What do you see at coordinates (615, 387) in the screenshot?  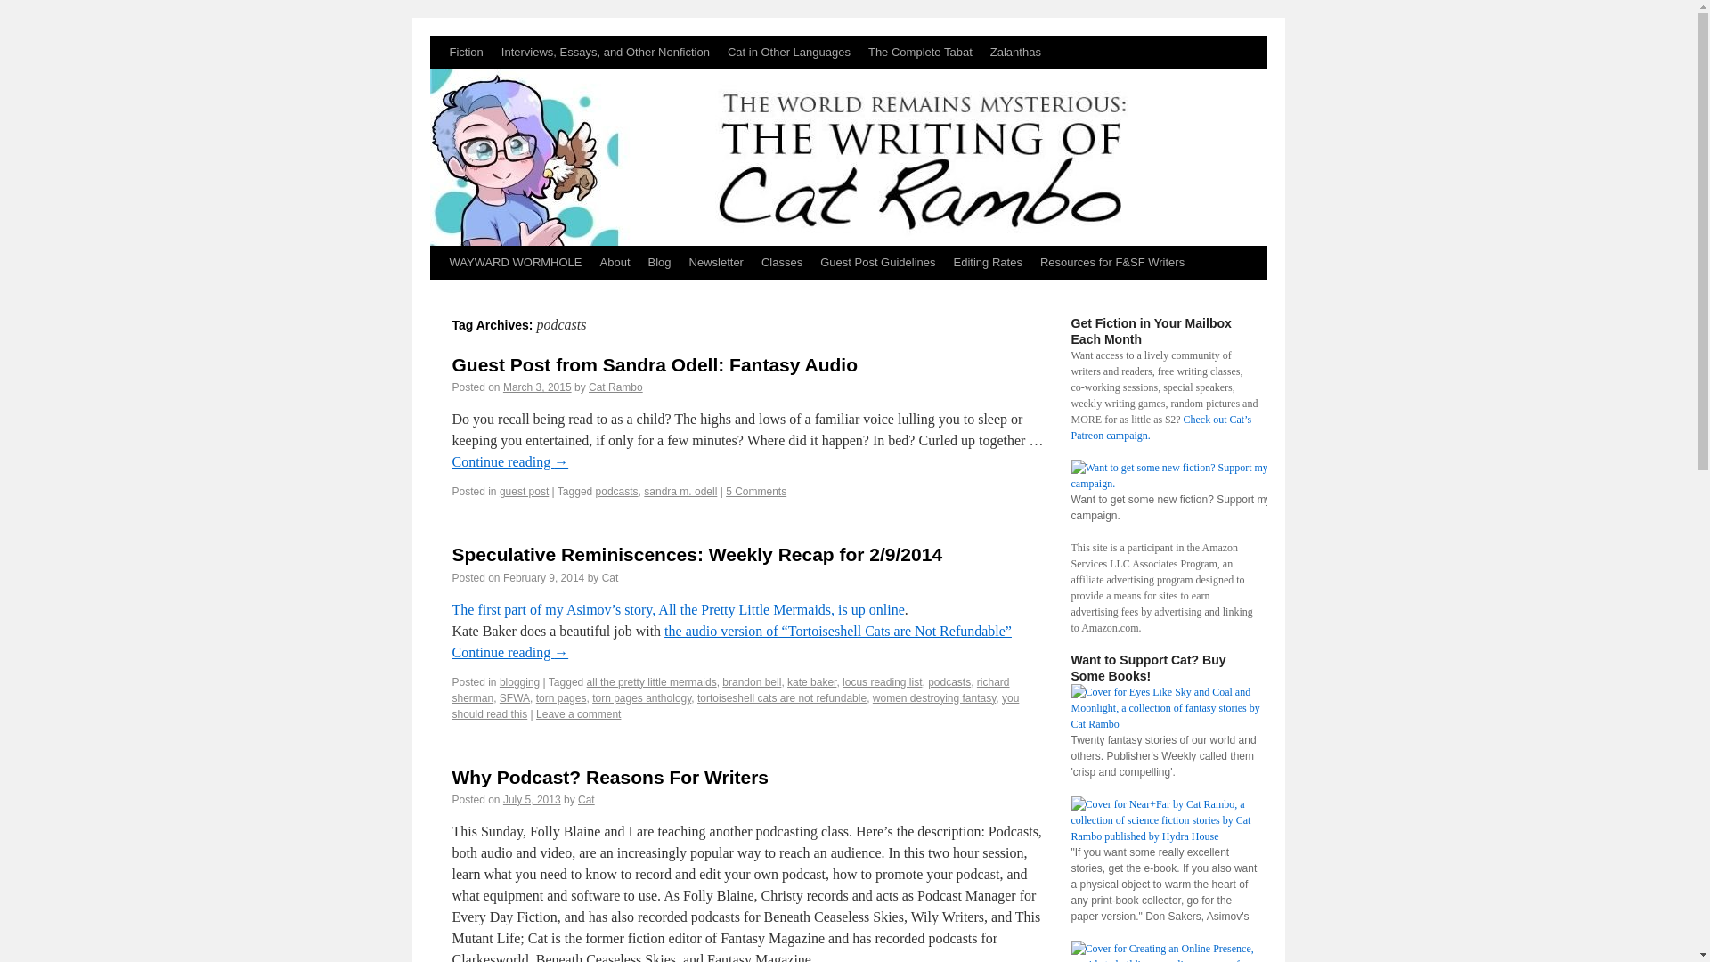 I see `Cat Rambo` at bounding box center [615, 387].